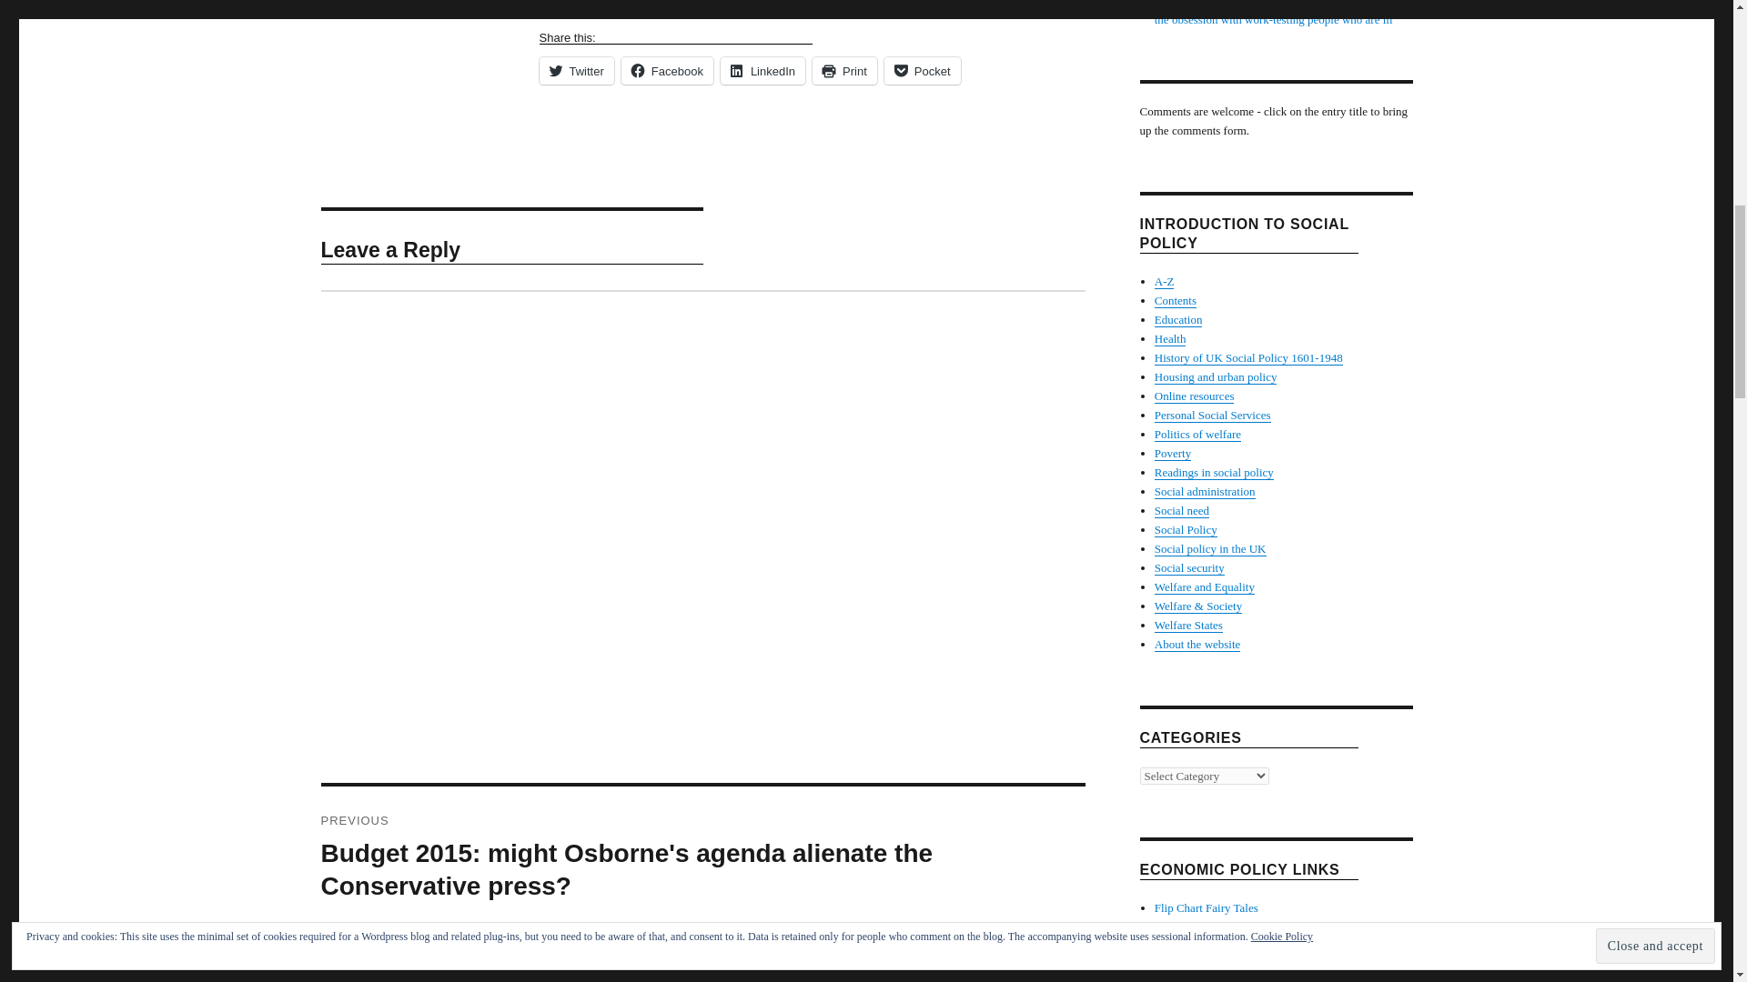 The height and width of the screenshot is (982, 1747). What do you see at coordinates (575, 70) in the screenshot?
I see `Click to share on Twitter` at bounding box center [575, 70].